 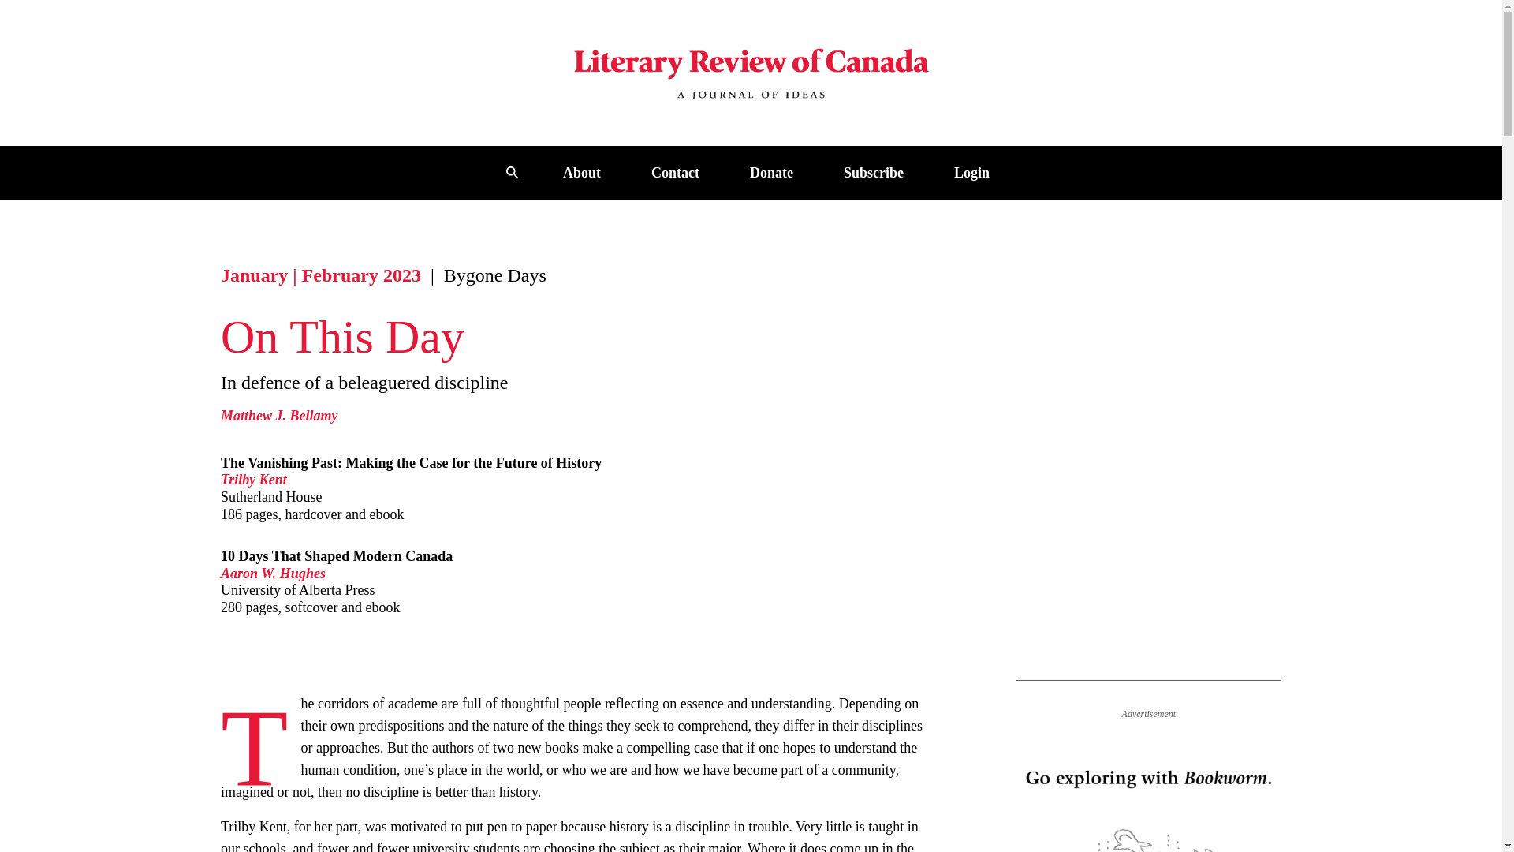 What do you see at coordinates (771, 172) in the screenshot?
I see `Donate` at bounding box center [771, 172].